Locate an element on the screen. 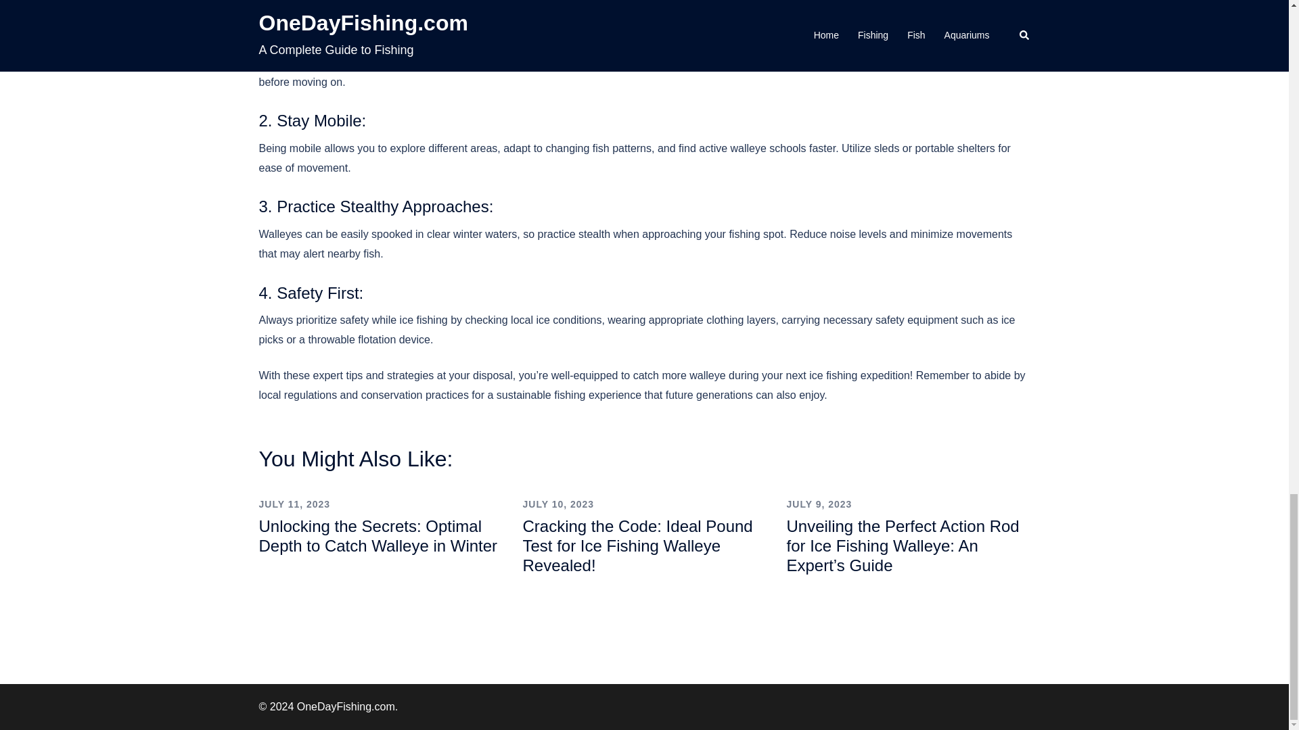  JULY 11, 2023 is located at coordinates (294, 504).